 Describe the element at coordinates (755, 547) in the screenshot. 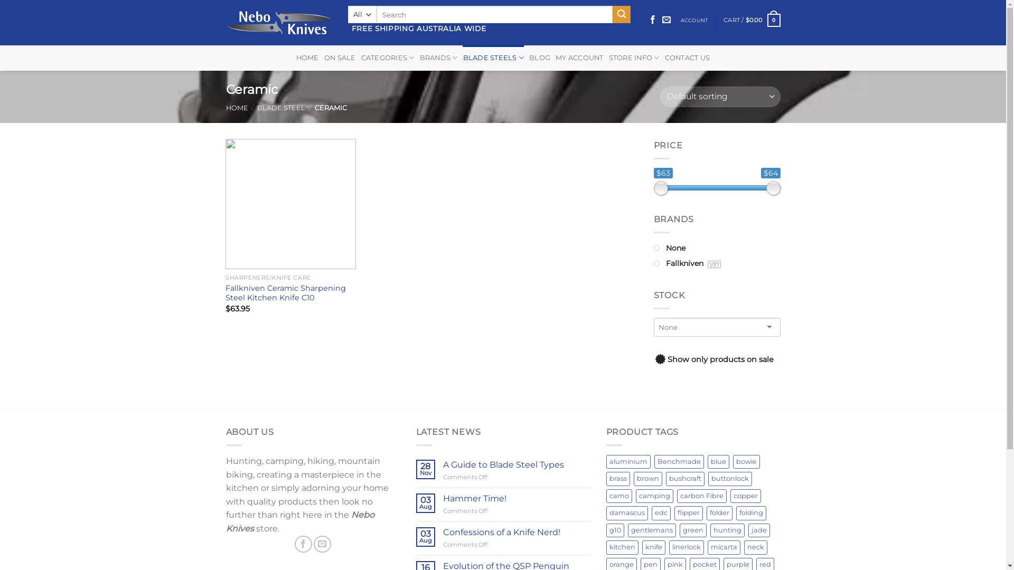

I see `neck` at that location.